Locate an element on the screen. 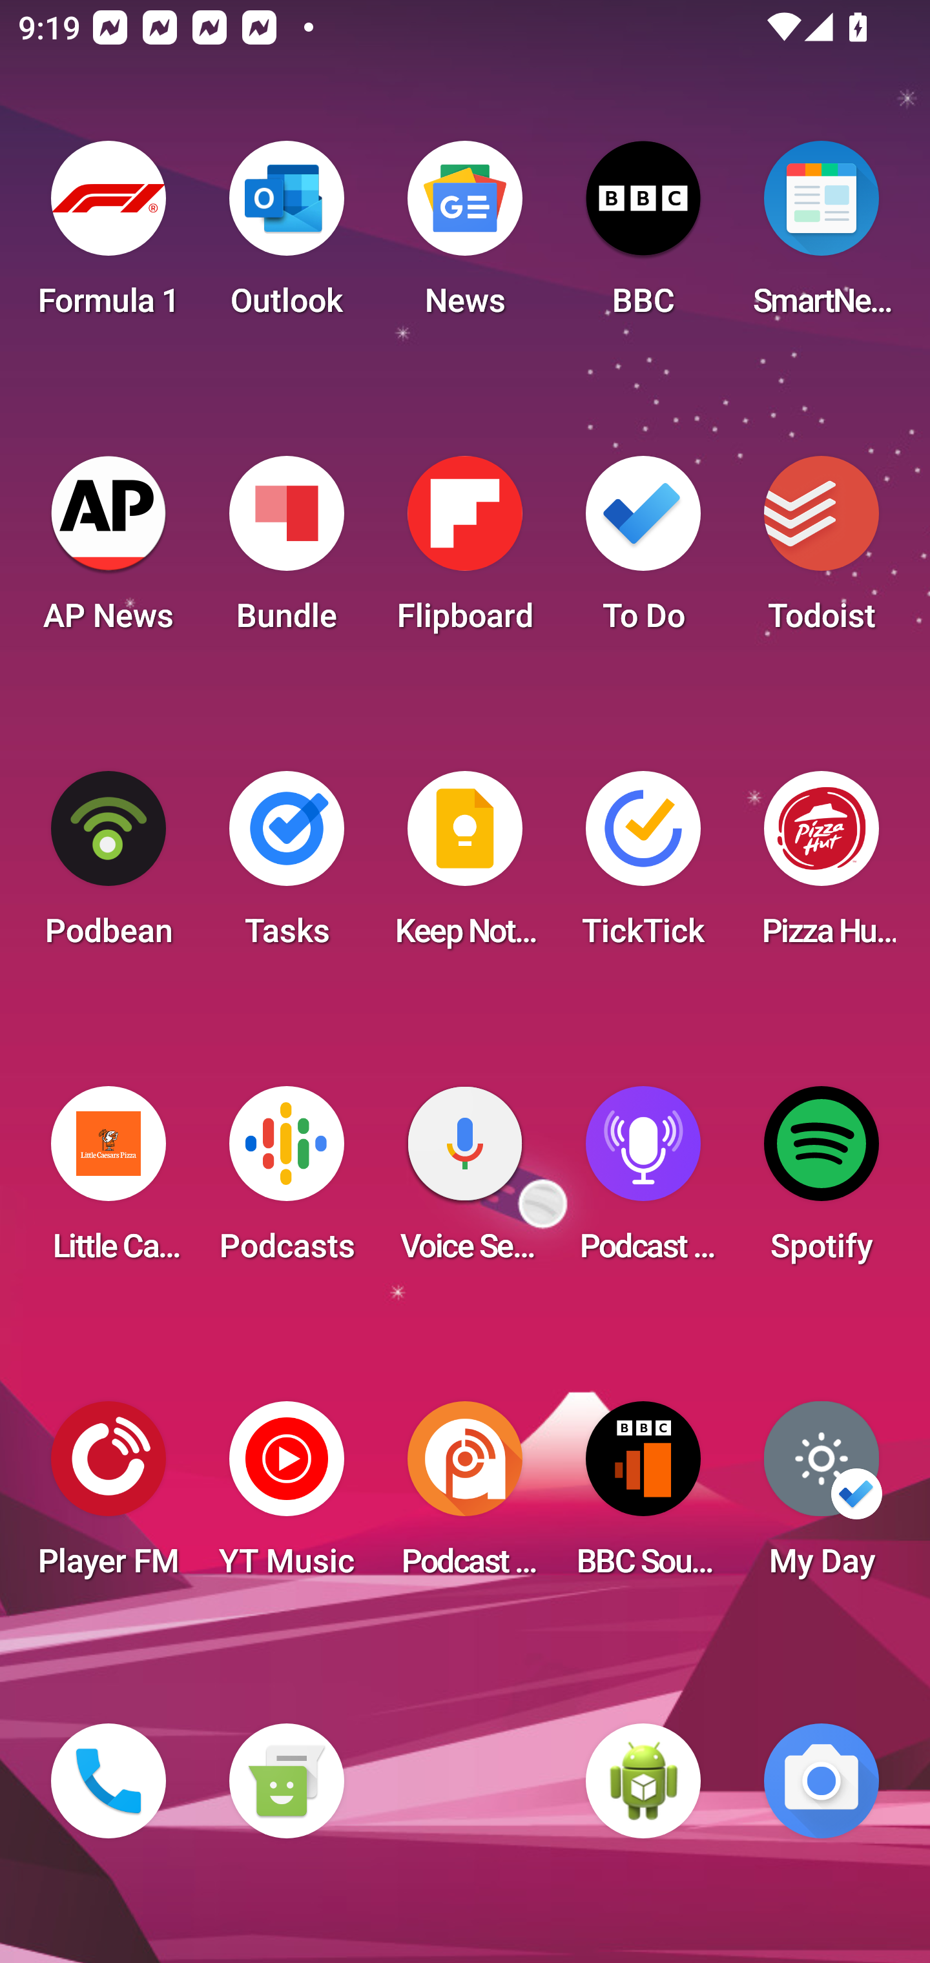 This screenshot has width=930, height=1963. Spotify is located at coordinates (821, 1182).